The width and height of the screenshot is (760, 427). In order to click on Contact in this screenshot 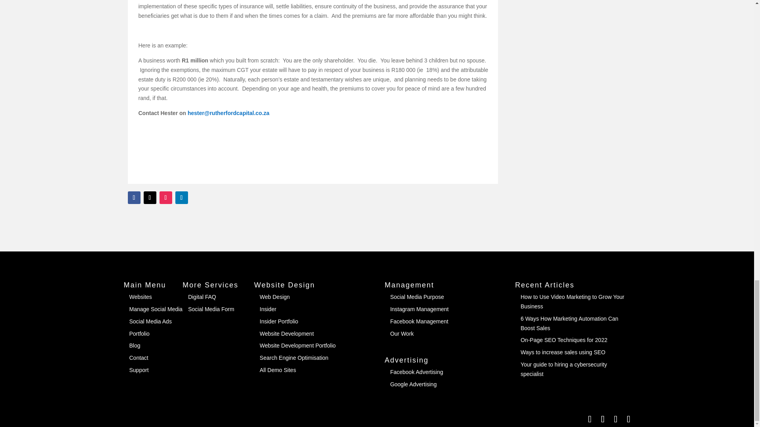, I will do `click(139, 357)`.